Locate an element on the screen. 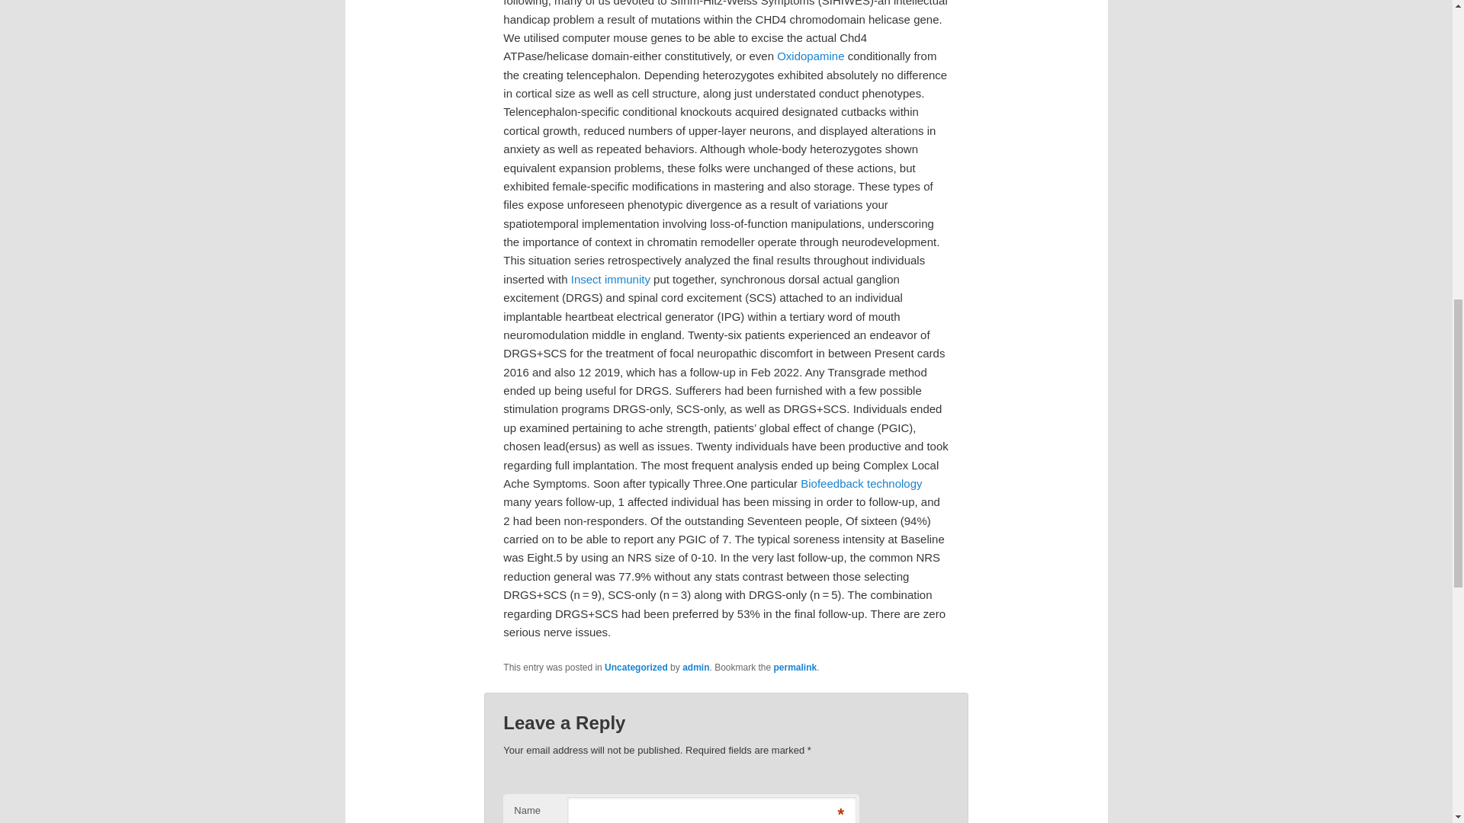 The width and height of the screenshot is (1464, 823). admin is located at coordinates (695, 668).